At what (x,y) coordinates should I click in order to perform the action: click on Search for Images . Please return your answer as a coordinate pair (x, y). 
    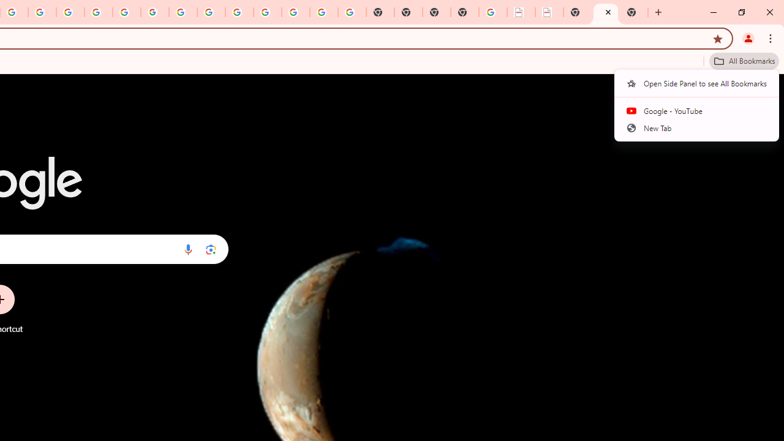
    Looking at the image, I should click on (728, 93).